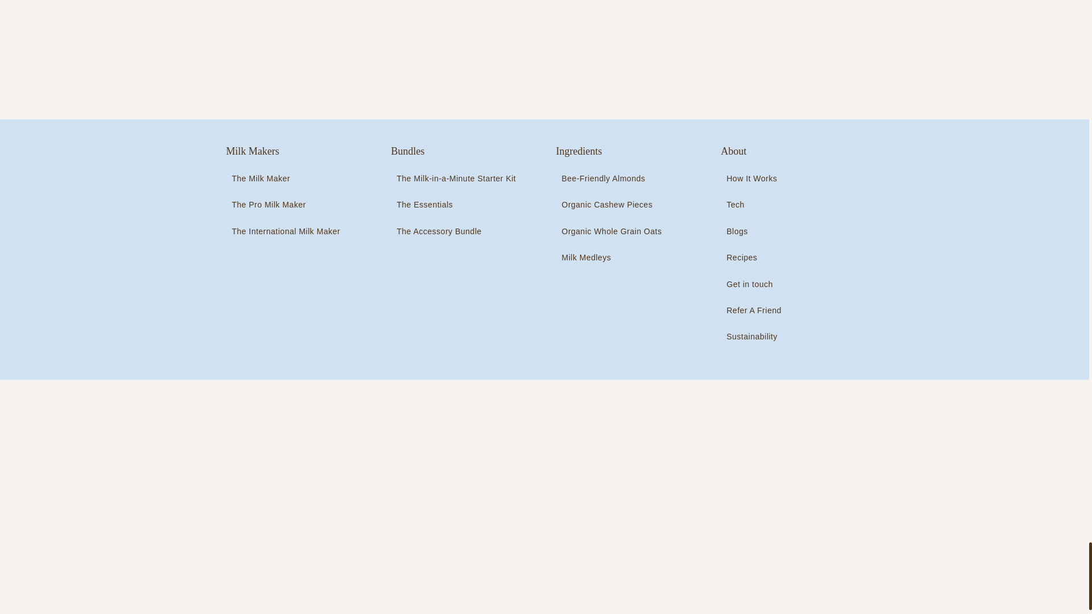  Describe the element at coordinates (456, 231) in the screenshot. I see `The Accessory Bundle` at that location.